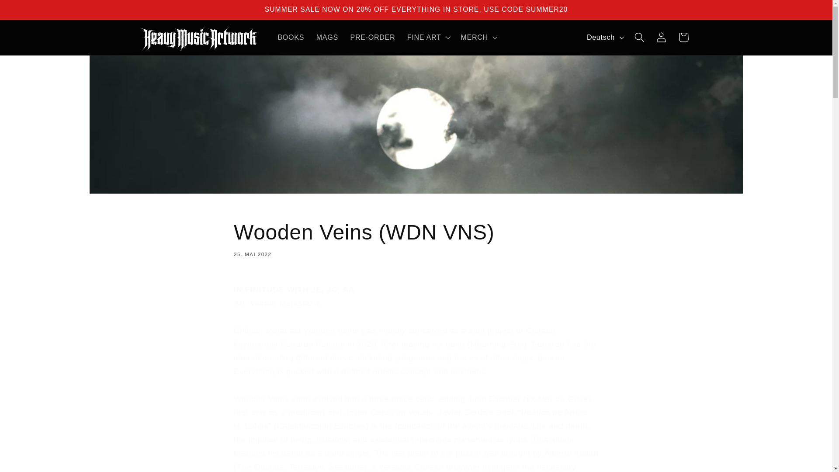 The width and height of the screenshot is (839, 472). What do you see at coordinates (327, 37) in the screenshot?
I see `MAGS` at bounding box center [327, 37].